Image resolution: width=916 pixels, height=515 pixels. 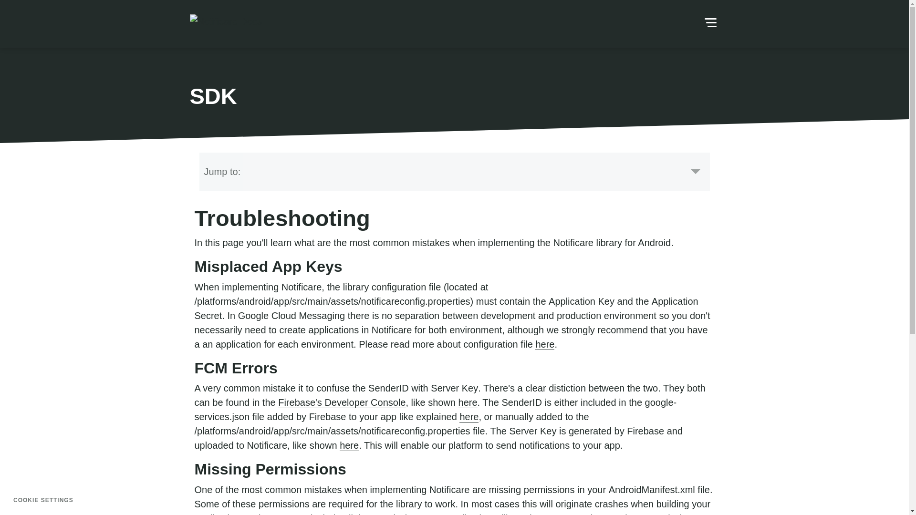 What do you see at coordinates (43, 500) in the screenshot?
I see `COOKIE SETTINGS` at bounding box center [43, 500].